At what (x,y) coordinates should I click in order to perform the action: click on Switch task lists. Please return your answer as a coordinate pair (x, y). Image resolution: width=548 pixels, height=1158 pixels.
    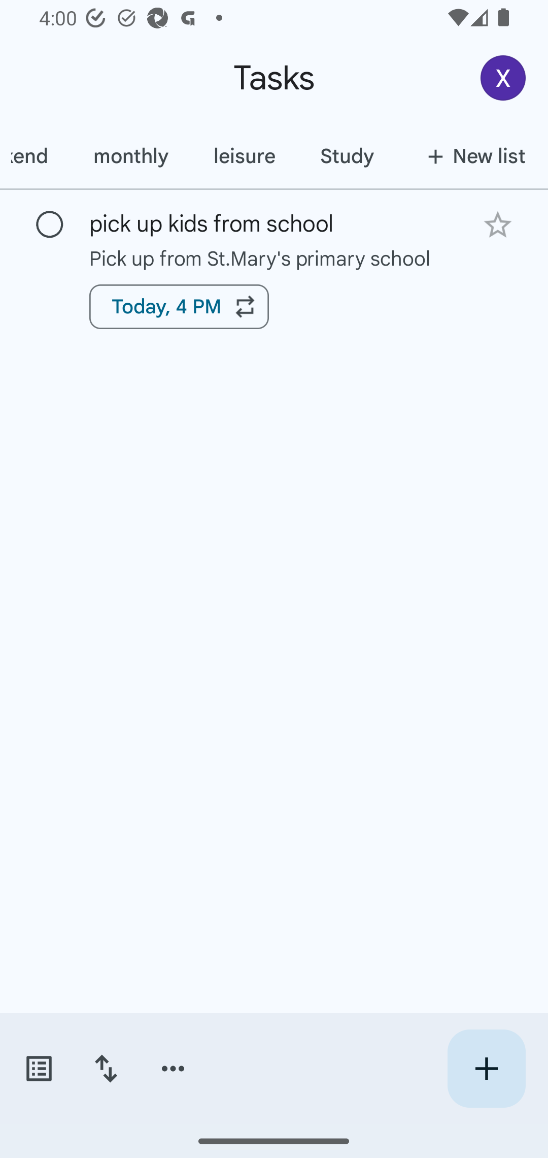
    Looking at the image, I should click on (39, 1069).